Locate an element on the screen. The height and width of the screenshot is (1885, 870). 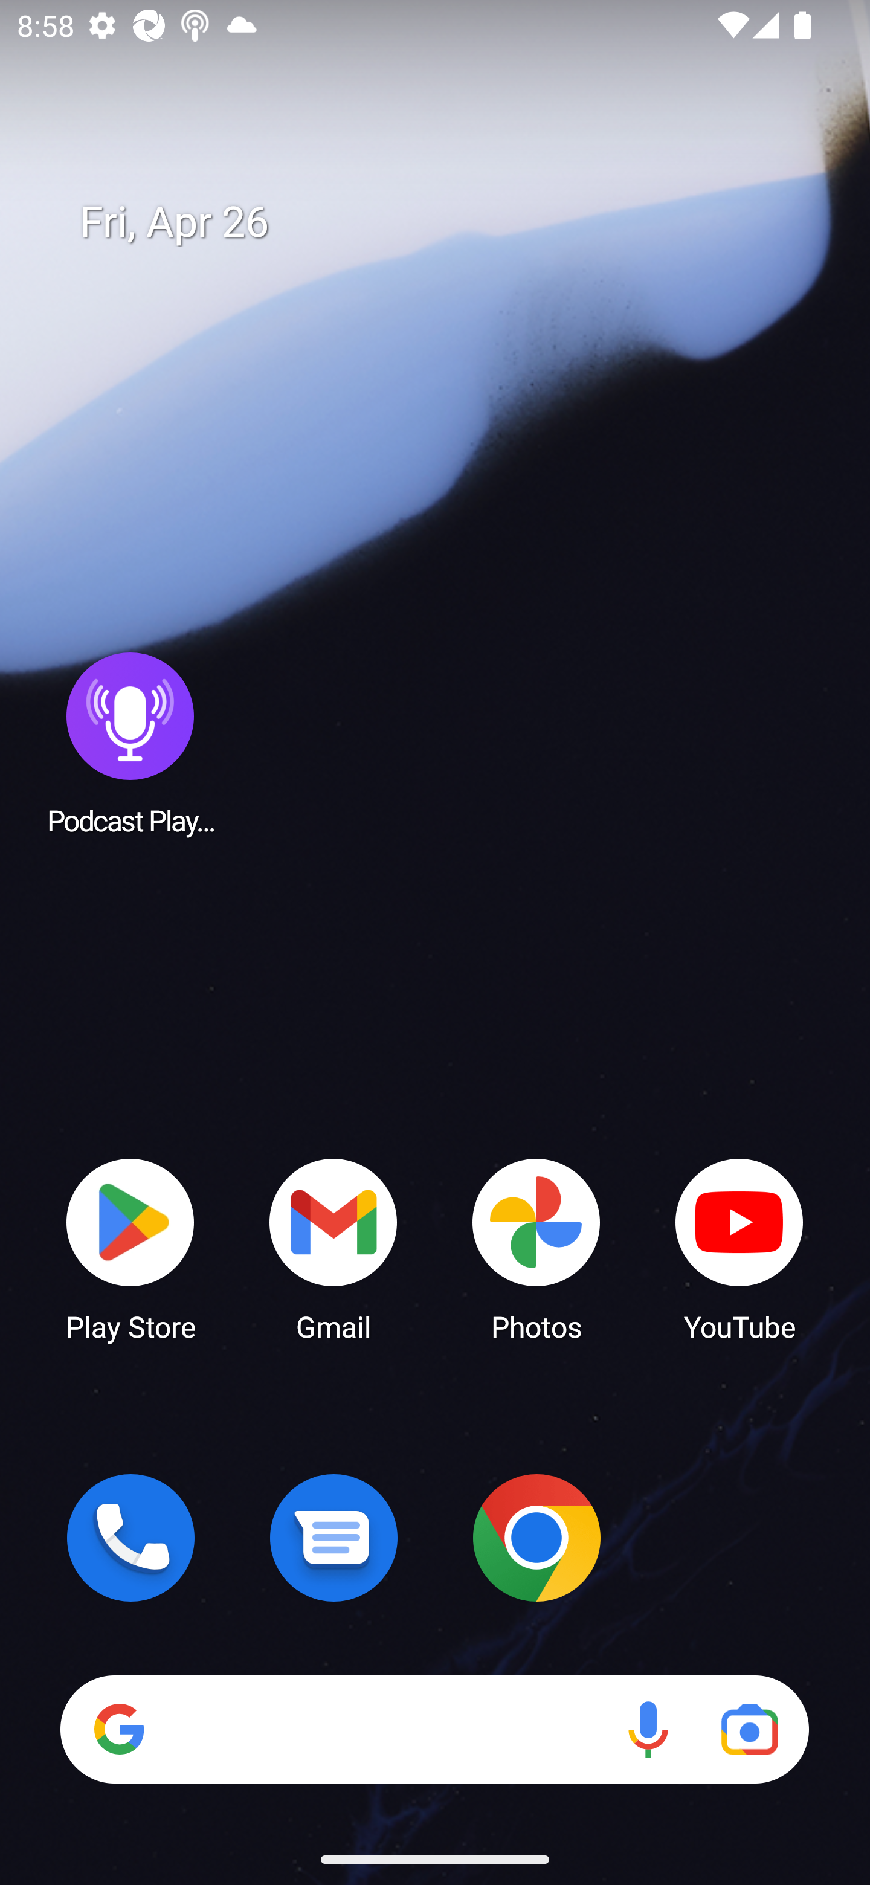
Chrome is located at coordinates (536, 1538).